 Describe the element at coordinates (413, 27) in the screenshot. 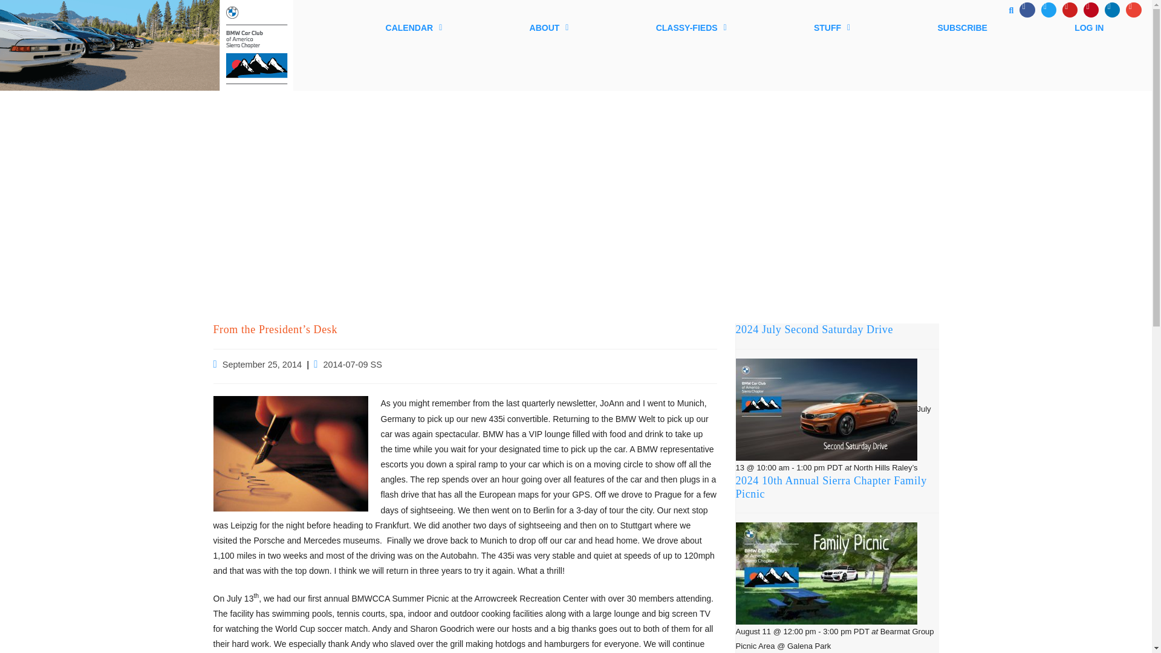

I see `CALENDAR` at that location.